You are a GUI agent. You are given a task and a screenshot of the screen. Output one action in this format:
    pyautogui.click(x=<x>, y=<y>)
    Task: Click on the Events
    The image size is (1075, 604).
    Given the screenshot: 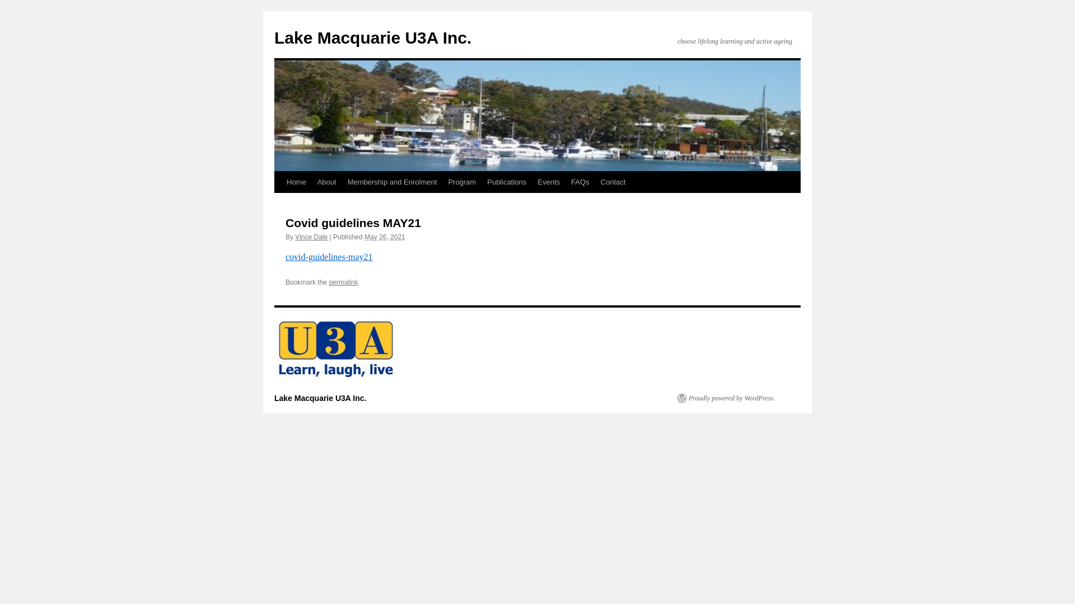 What is the action you would take?
    pyautogui.click(x=549, y=182)
    